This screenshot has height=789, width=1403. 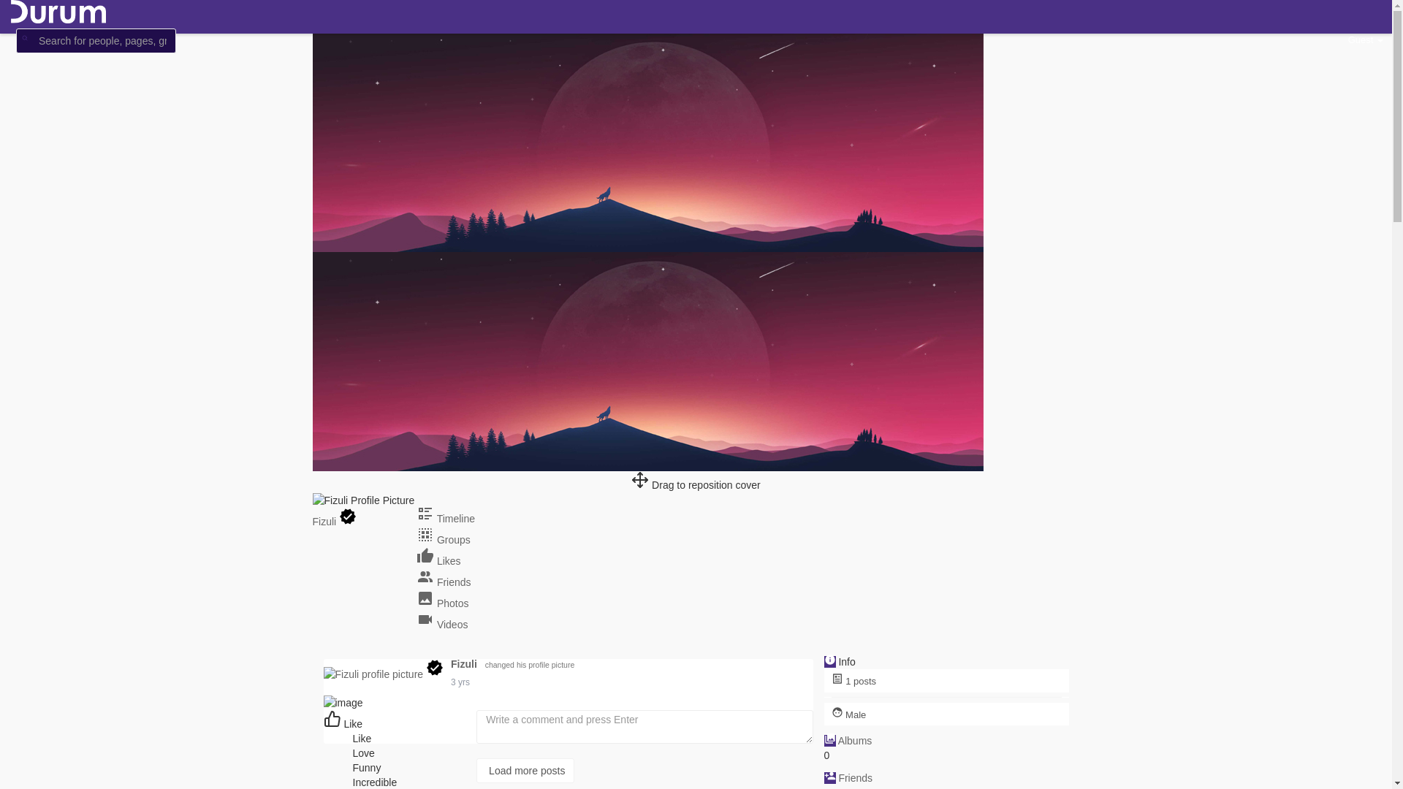 What do you see at coordinates (443, 603) in the screenshot?
I see `Photos` at bounding box center [443, 603].